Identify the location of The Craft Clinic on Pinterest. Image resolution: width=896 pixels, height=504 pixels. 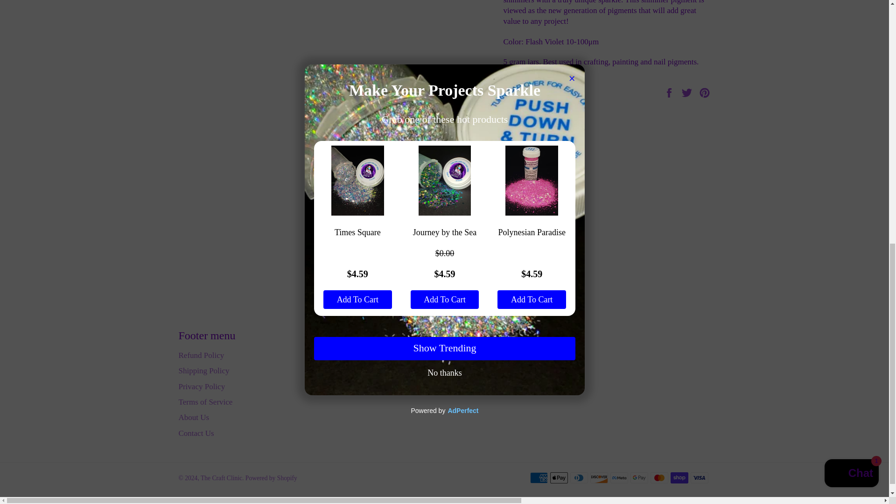
(488, 356).